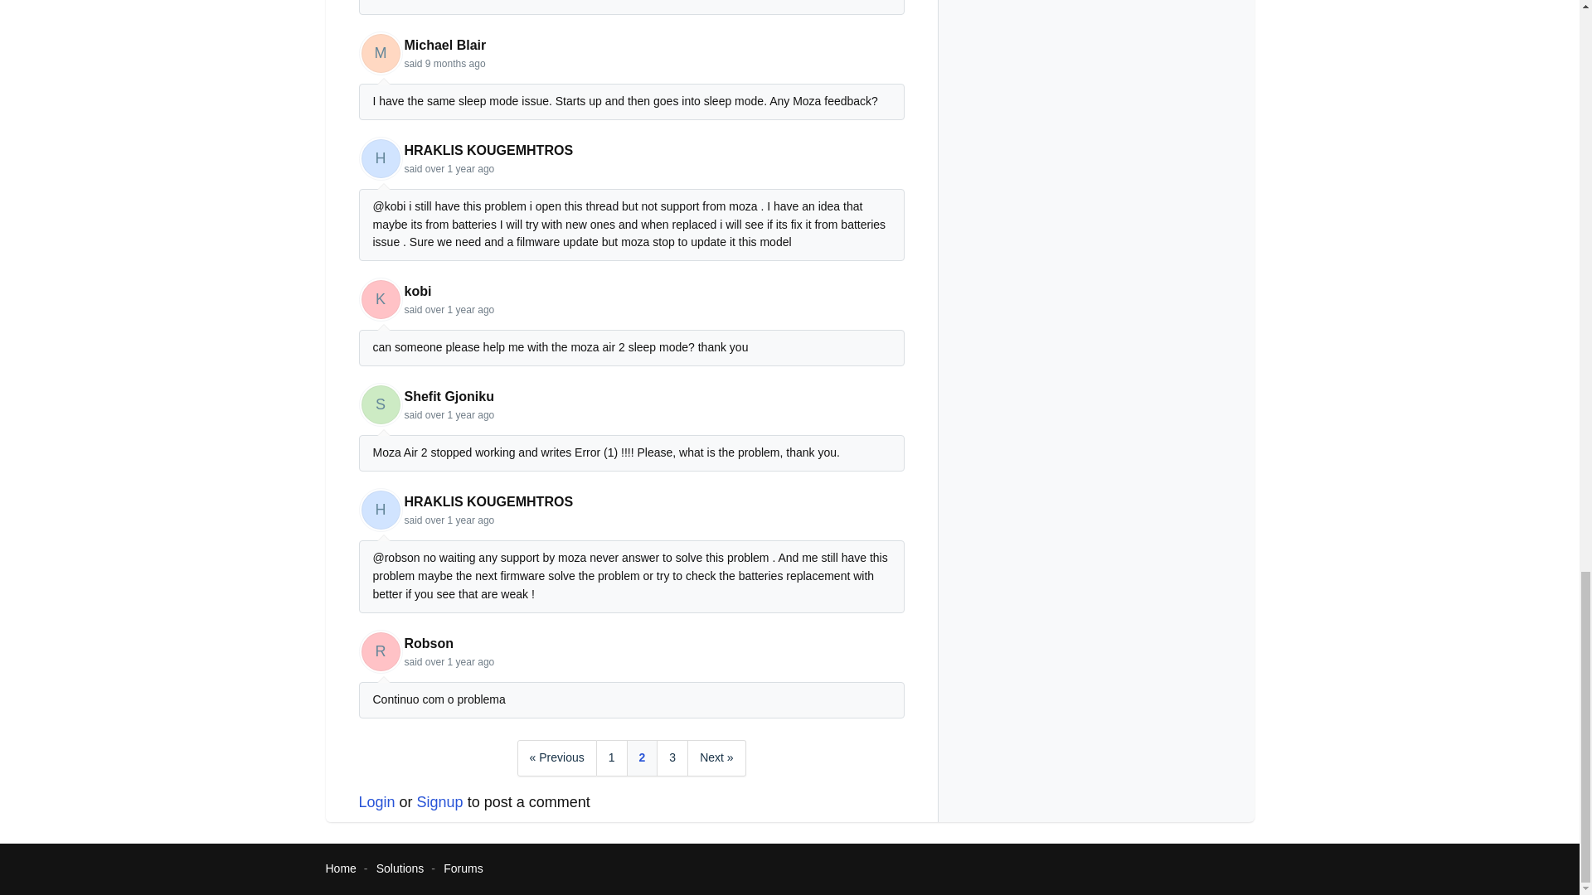  Describe the element at coordinates (459, 414) in the screenshot. I see `Thu, 23 Feb, 2023 at 10:45 PM` at that location.